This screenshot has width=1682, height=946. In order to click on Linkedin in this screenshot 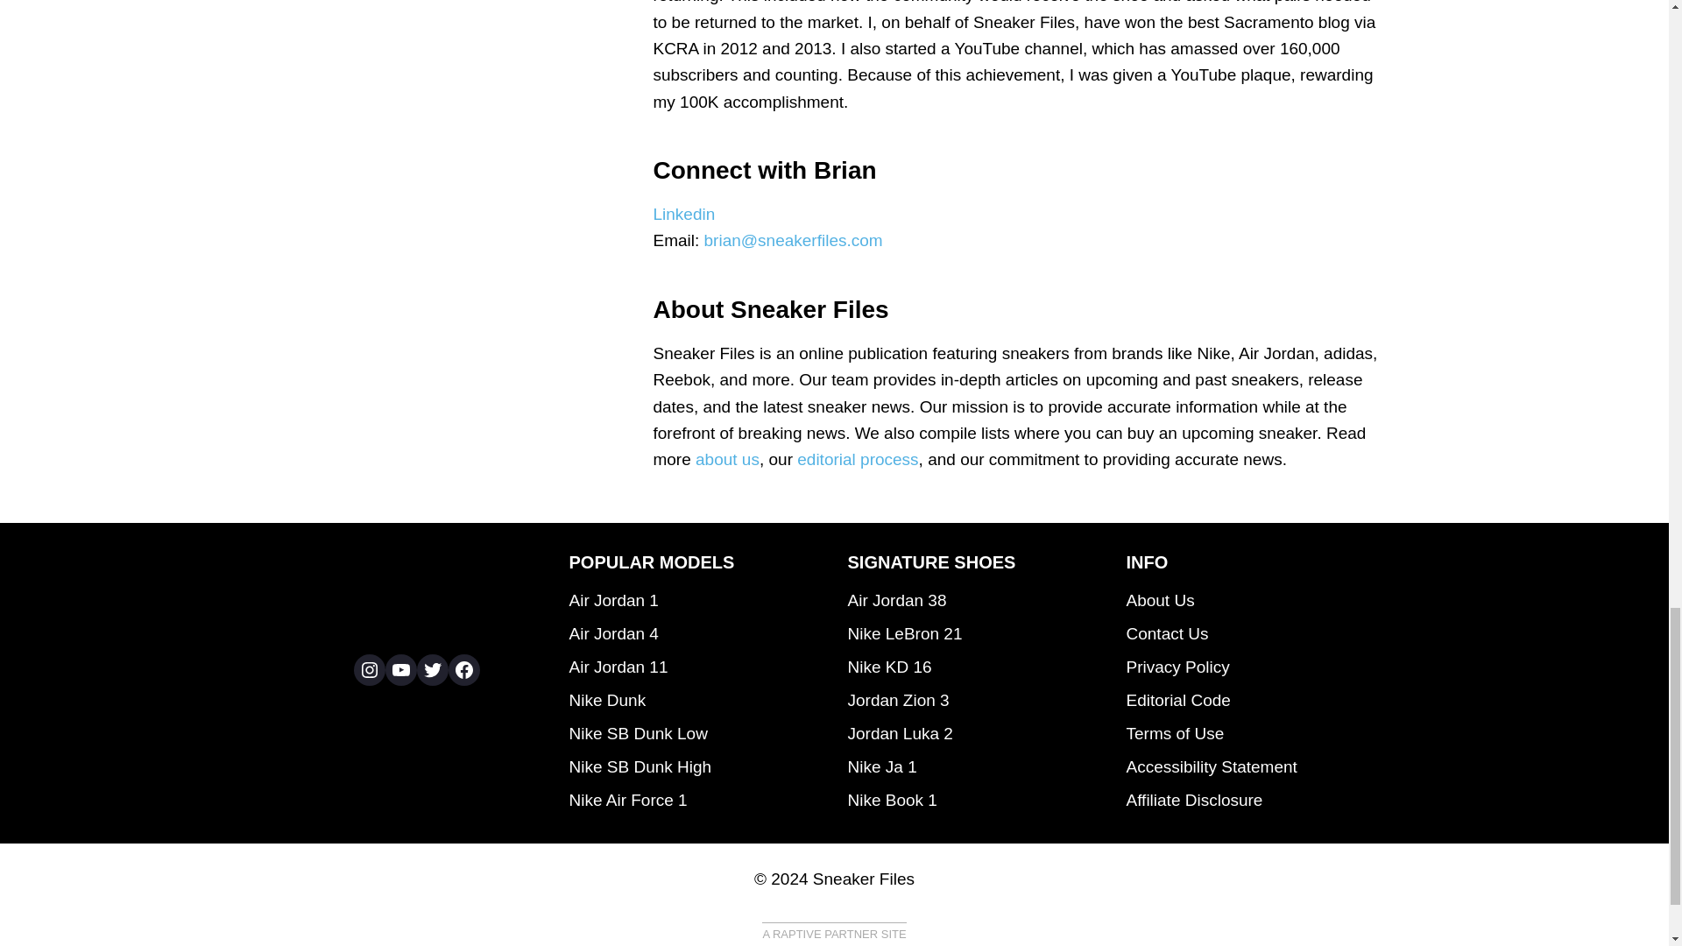, I will do `click(683, 214)`.